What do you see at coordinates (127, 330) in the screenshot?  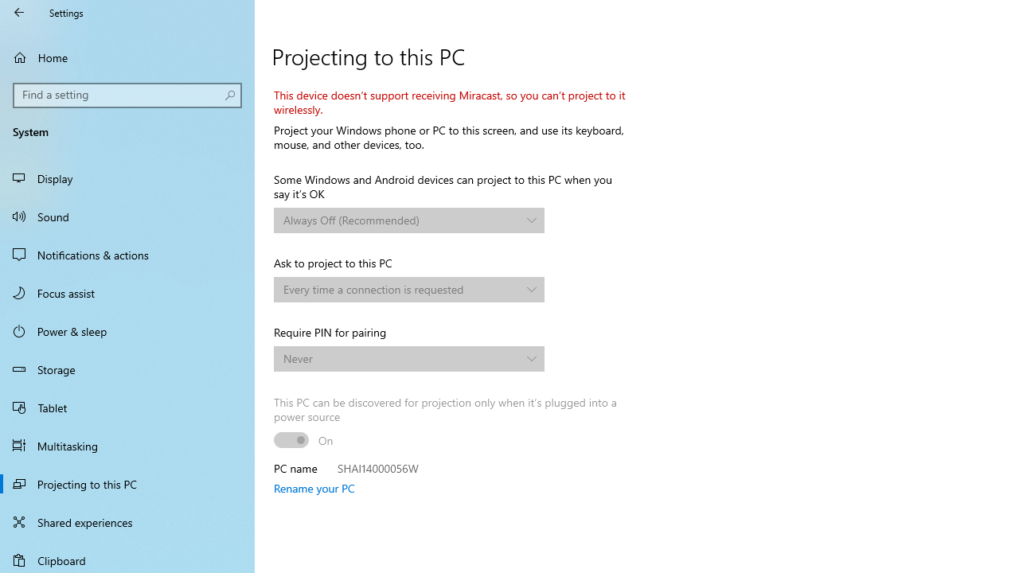 I see `Power & sleep` at bounding box center [127, 330].